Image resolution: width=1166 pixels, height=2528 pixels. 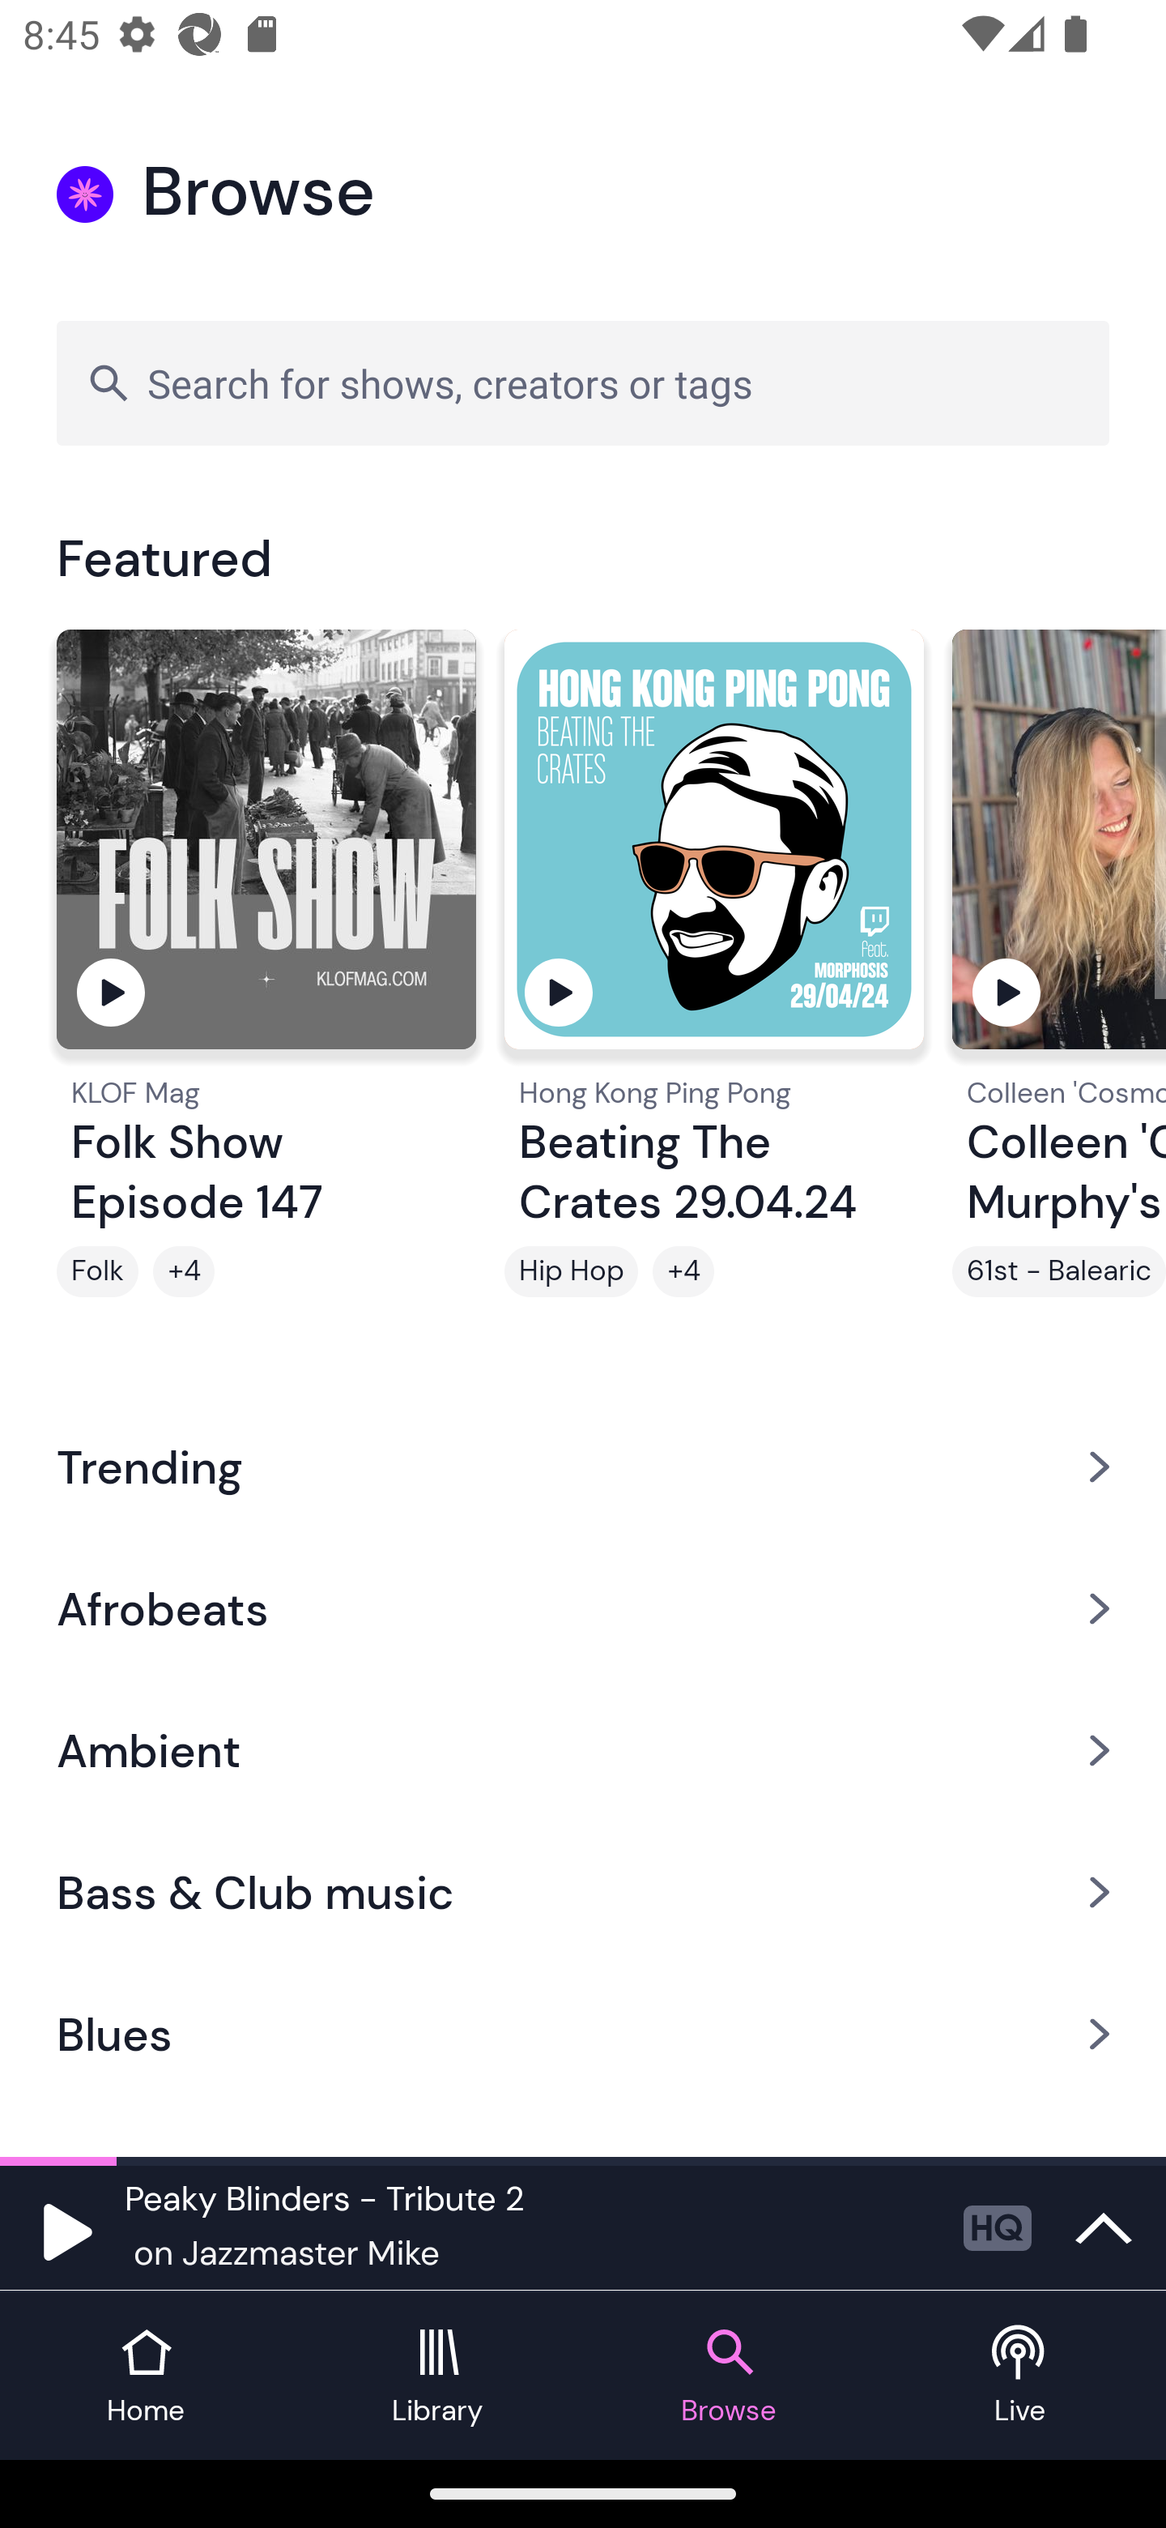 I want to click on 61st - Balearic, so click(x=1059, y=1271).